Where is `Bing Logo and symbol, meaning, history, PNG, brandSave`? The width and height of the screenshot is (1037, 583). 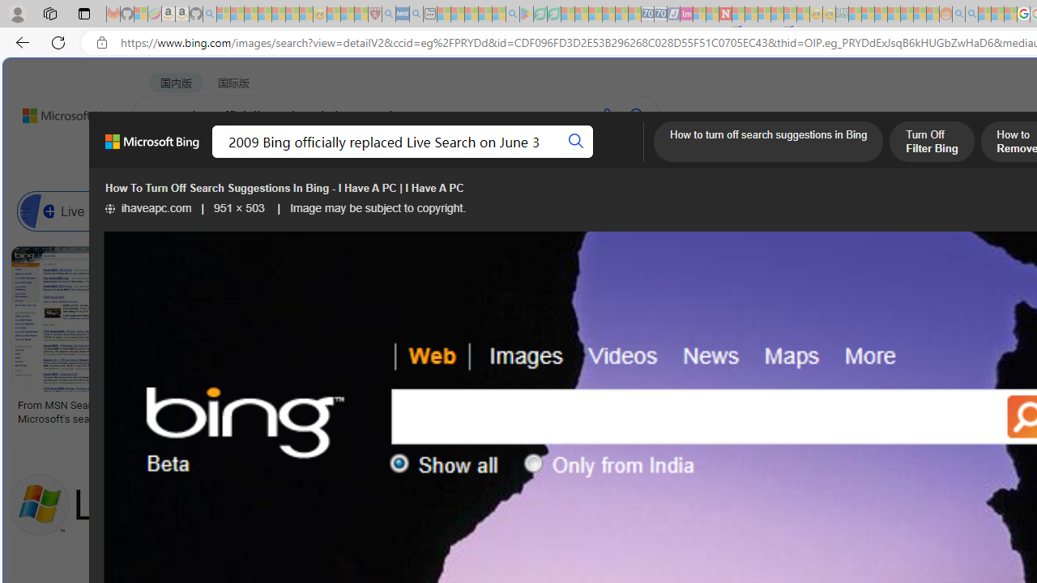
Bing Logo and symbol, meaning, history, PNG, brandSave is located at coordinates (342, 338).